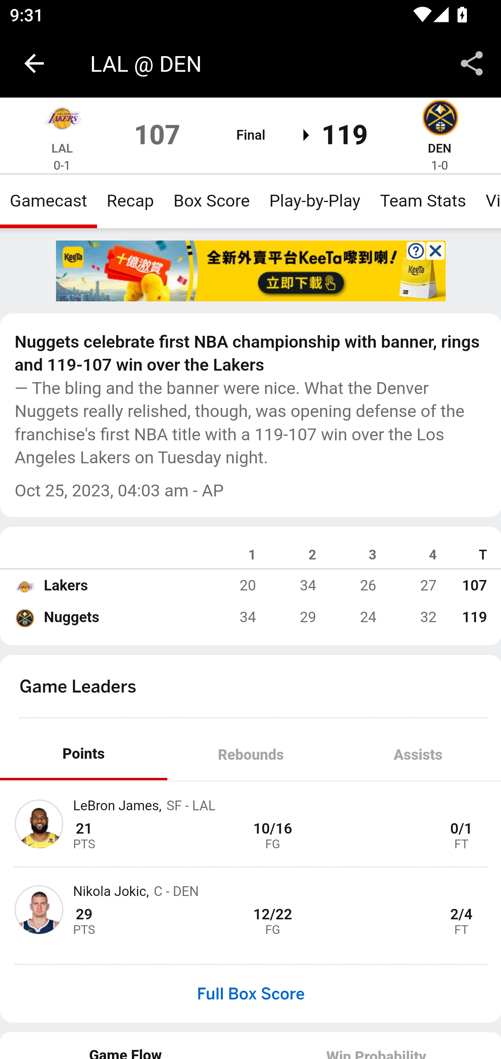  I want to click on Los Angeles Lakers, so click(62, 120).